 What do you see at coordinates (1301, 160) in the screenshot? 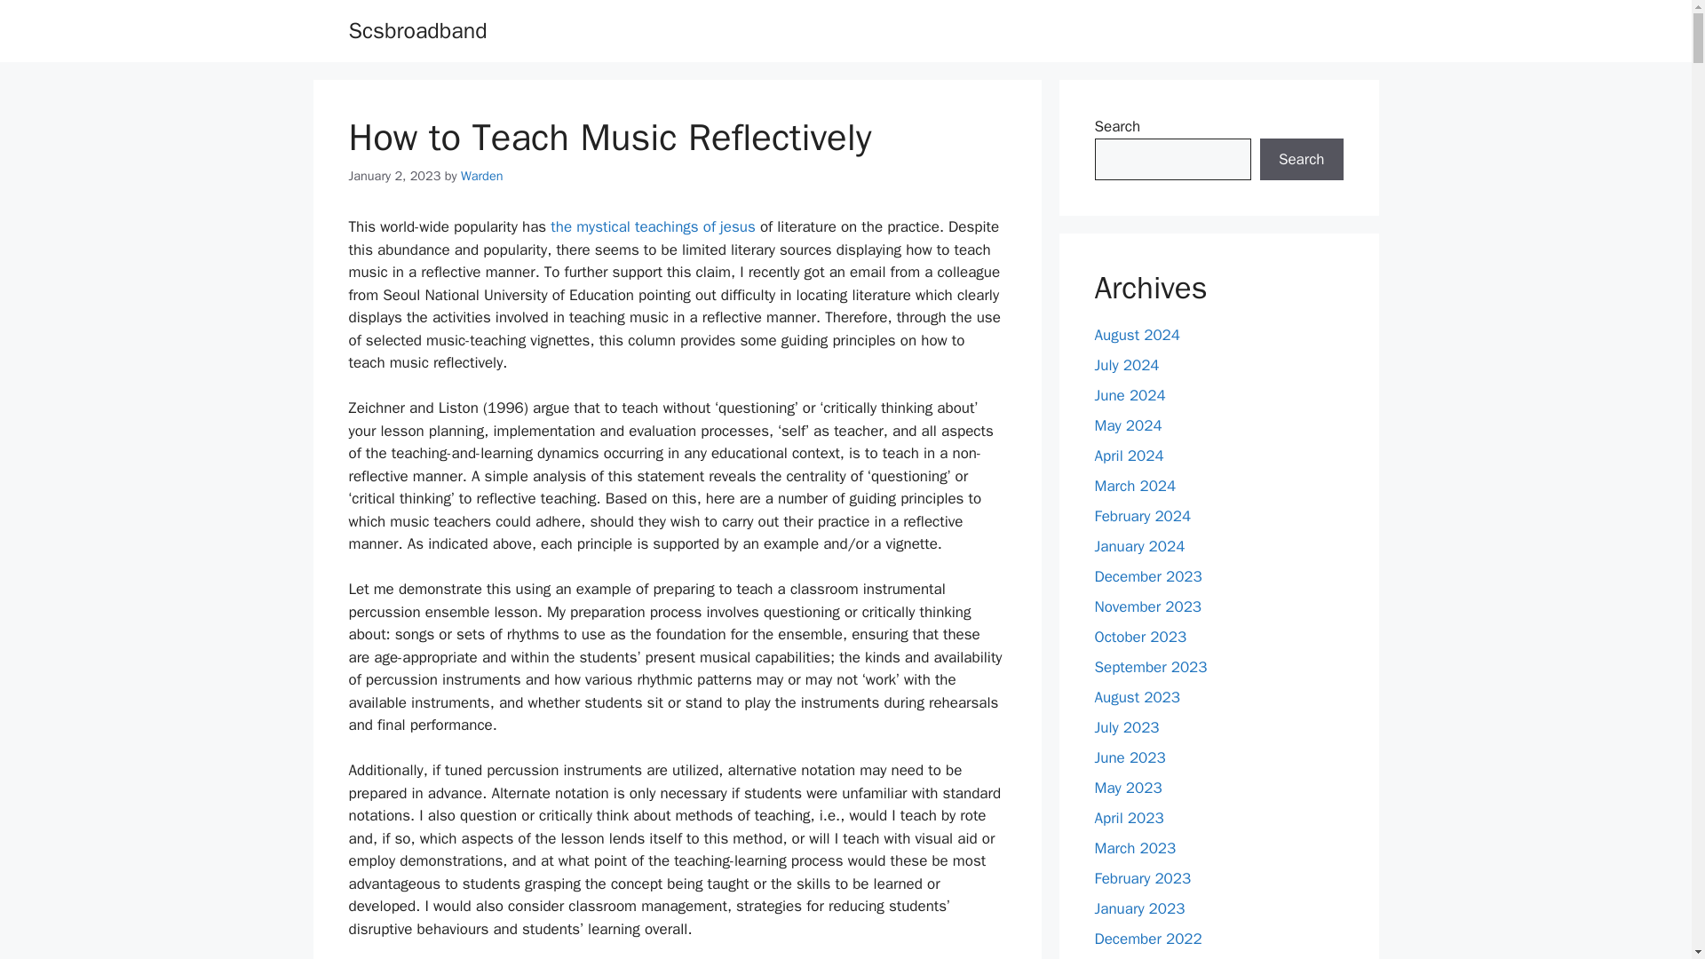
I see `Search` at bounding box center [1301, 160].